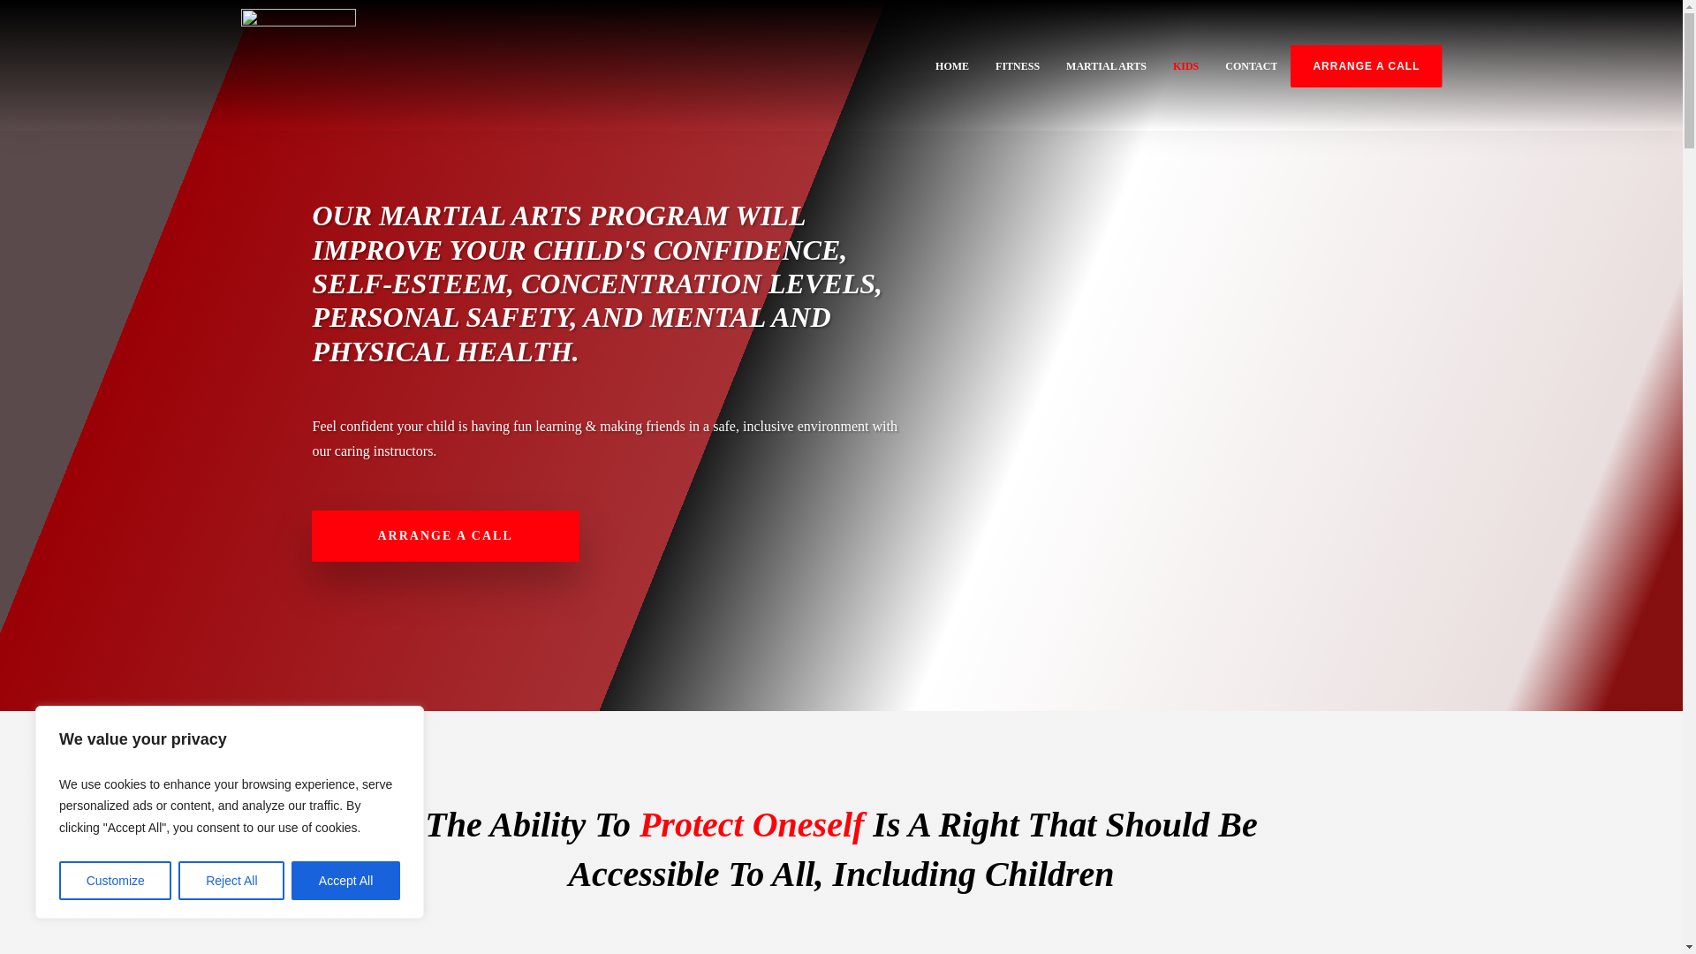 The width and height of the screenshot is (1696, 954). Describe the element at coordinates (1018, 65) in the screenshot. I see `FITNESS` at that location.